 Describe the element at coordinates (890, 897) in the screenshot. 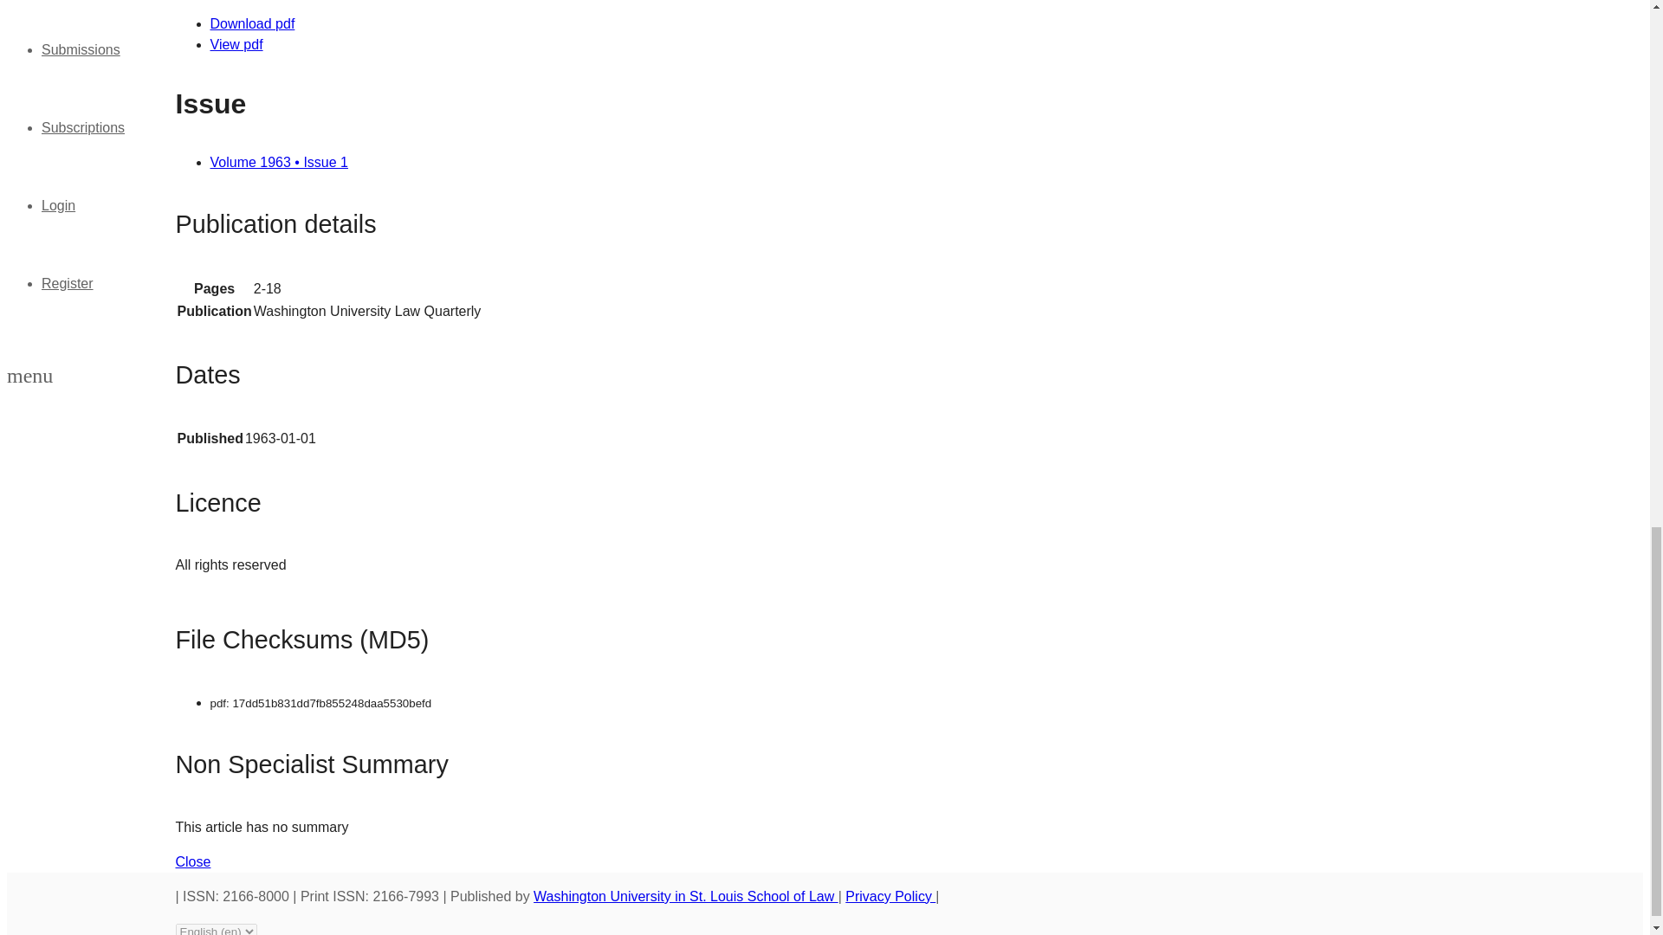

I see `Privacy Policy` at that location.